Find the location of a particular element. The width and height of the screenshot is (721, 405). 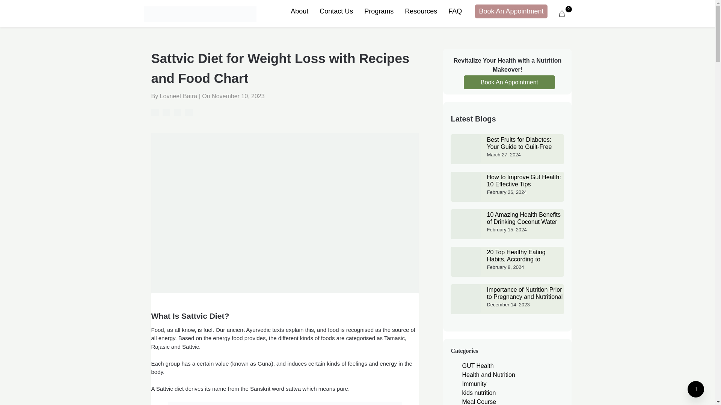

Programs is located at coordinates (379, 11).